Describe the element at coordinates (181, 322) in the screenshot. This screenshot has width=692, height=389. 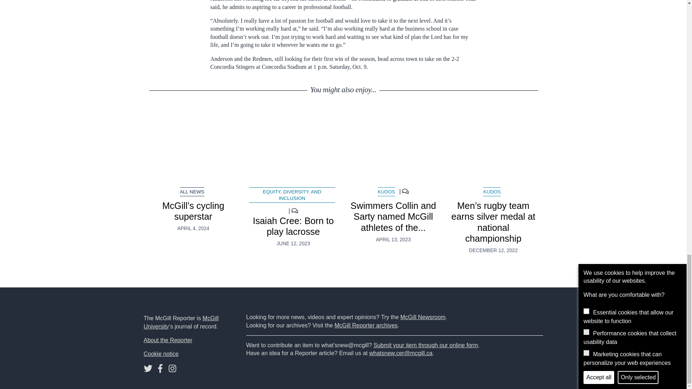
I see `McGill University` at that location.